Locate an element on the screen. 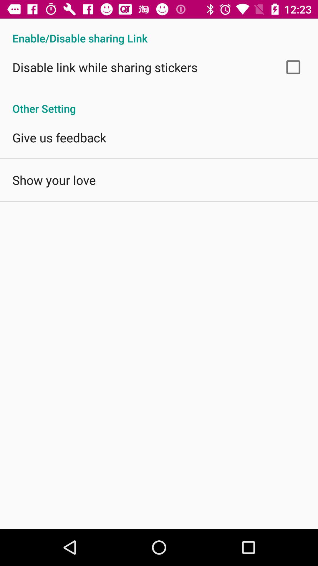  launch the icon above show your love is located at coordinates (59, 137).